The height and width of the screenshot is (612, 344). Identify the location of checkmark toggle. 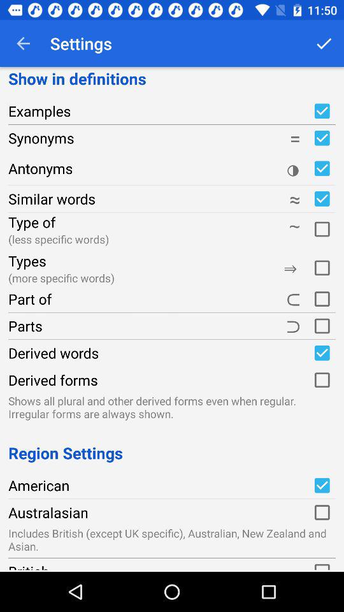
(322, 485).